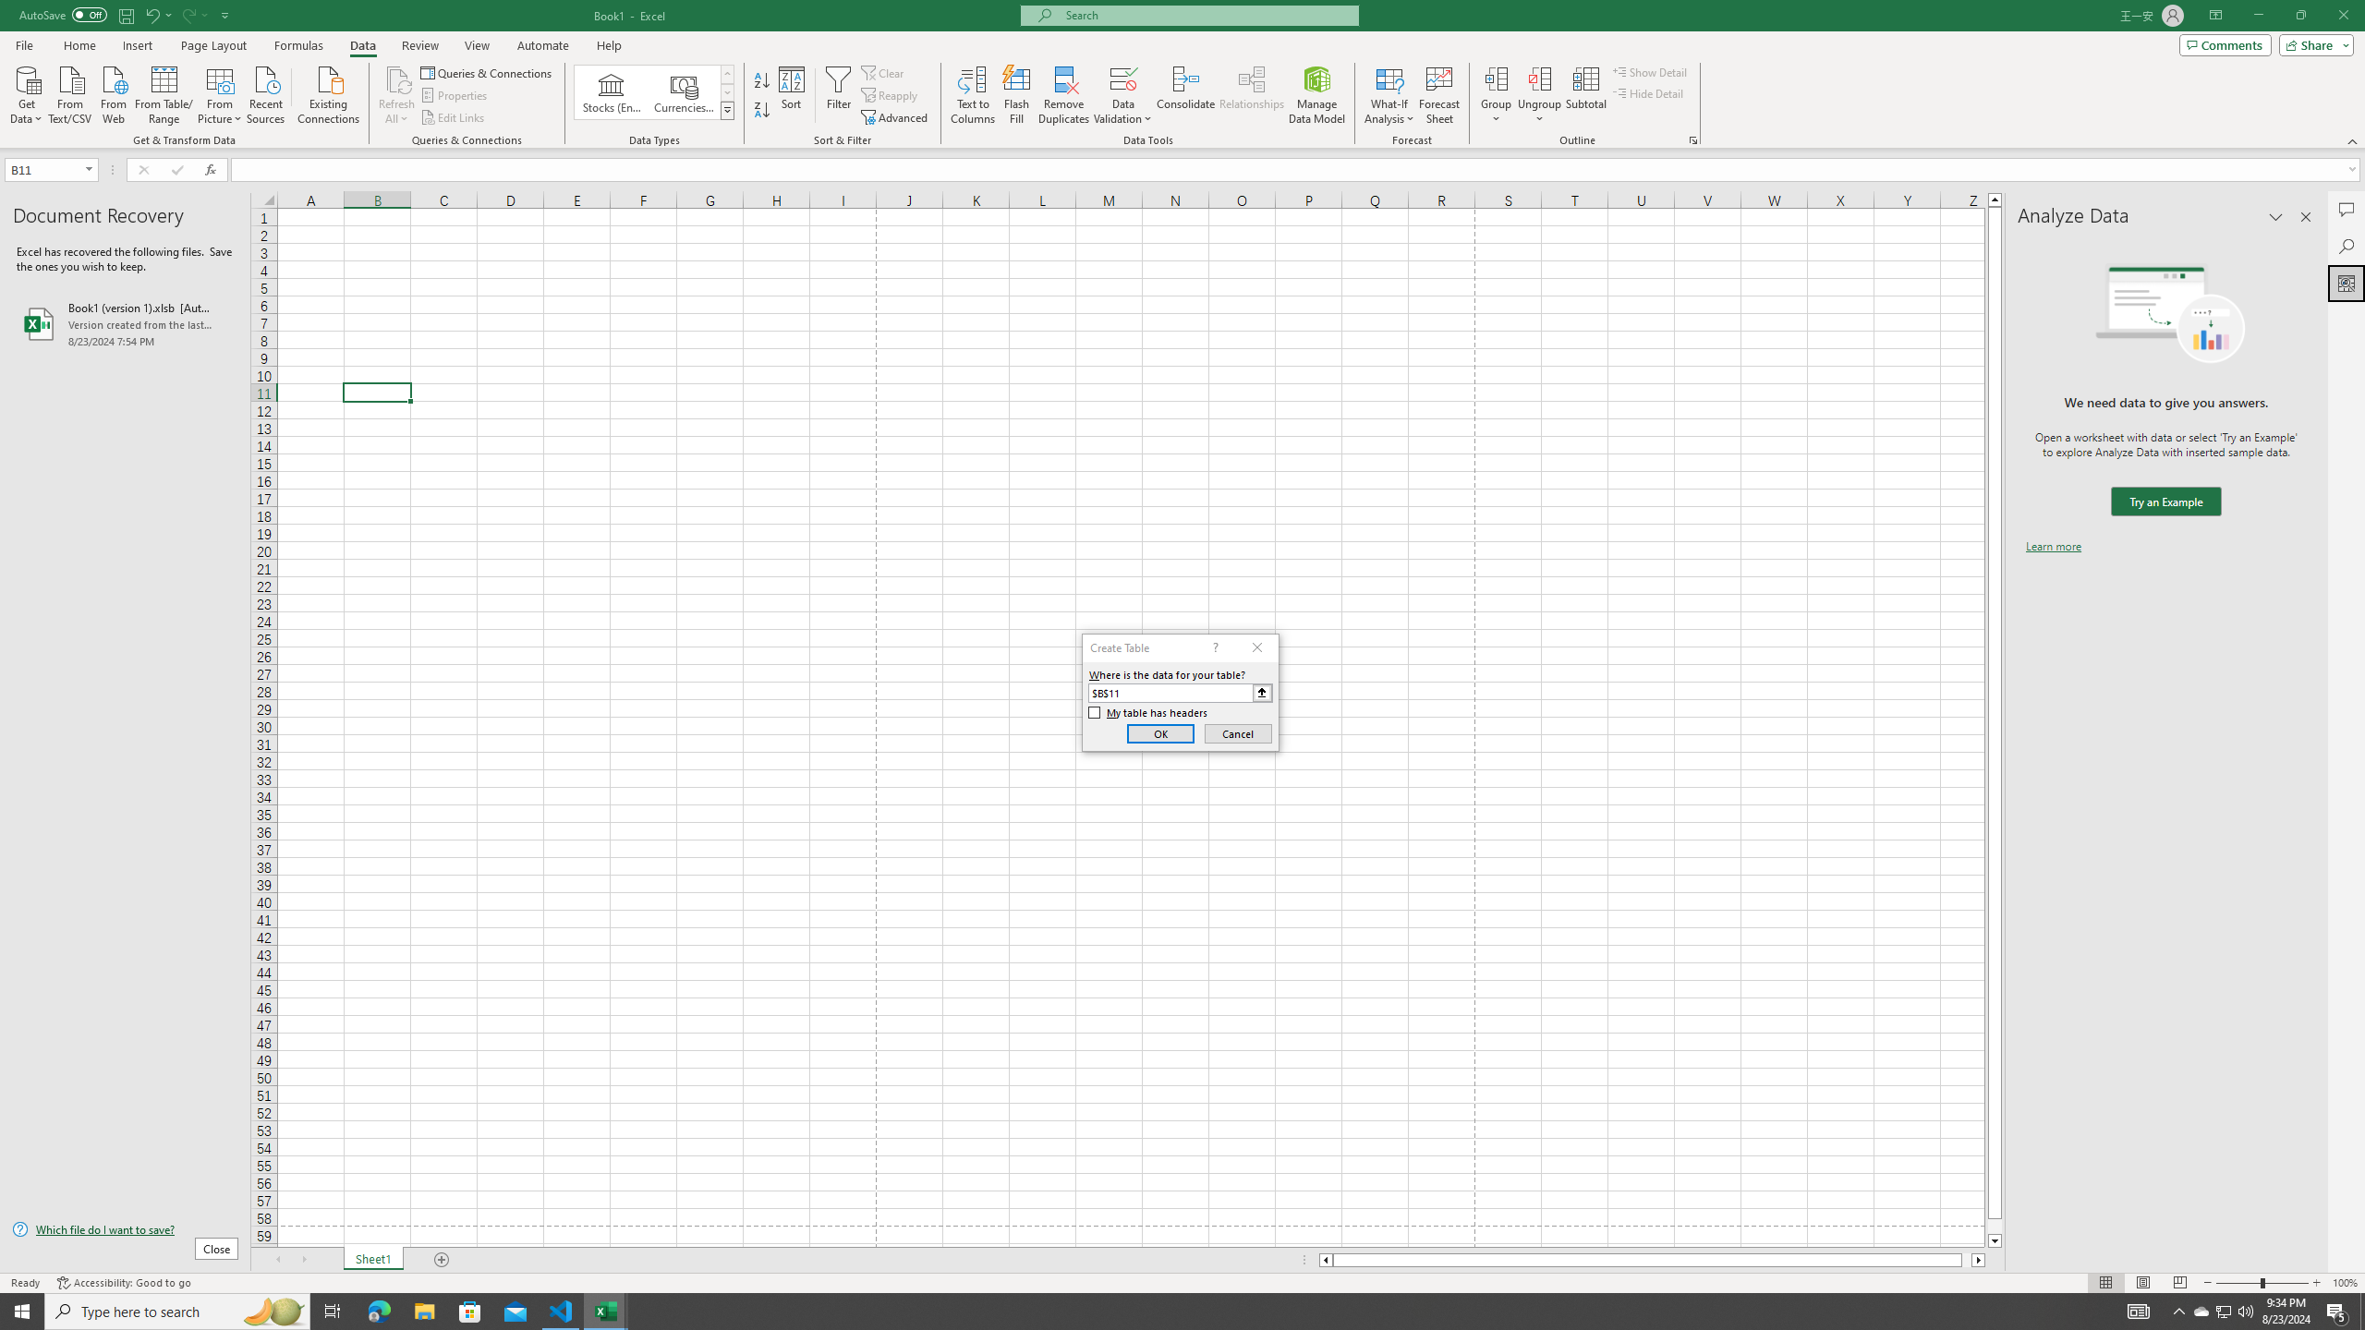 The width and height of the screenshot is (2365, 1330). I want to click on Row up, so click(728, 74).